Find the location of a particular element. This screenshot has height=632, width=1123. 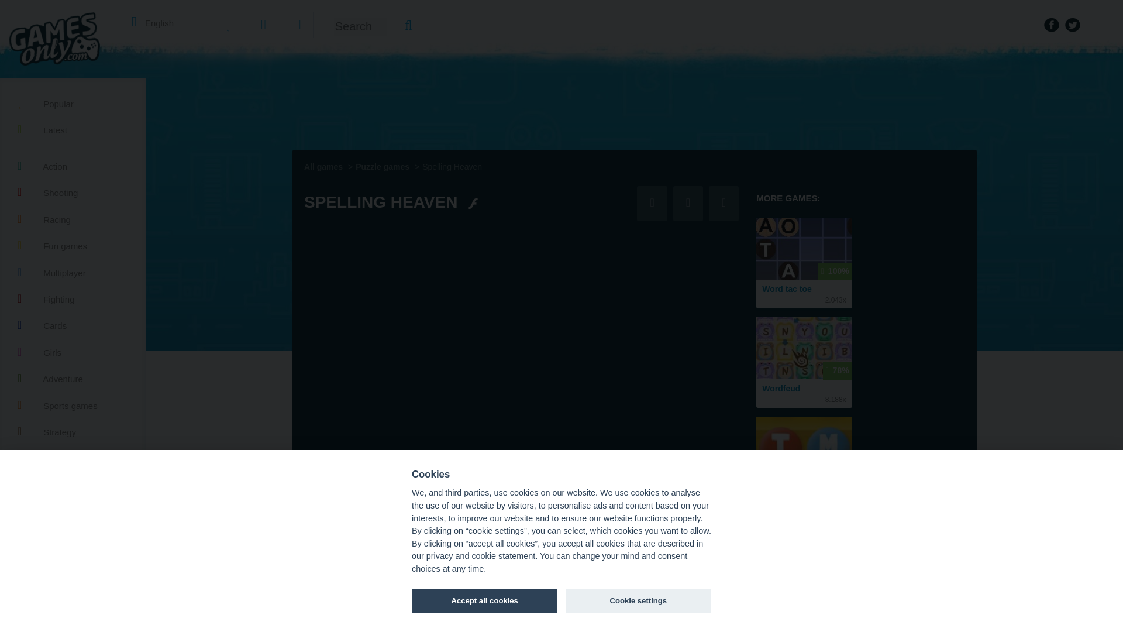

Pinball is located at coordinates (80, 551).